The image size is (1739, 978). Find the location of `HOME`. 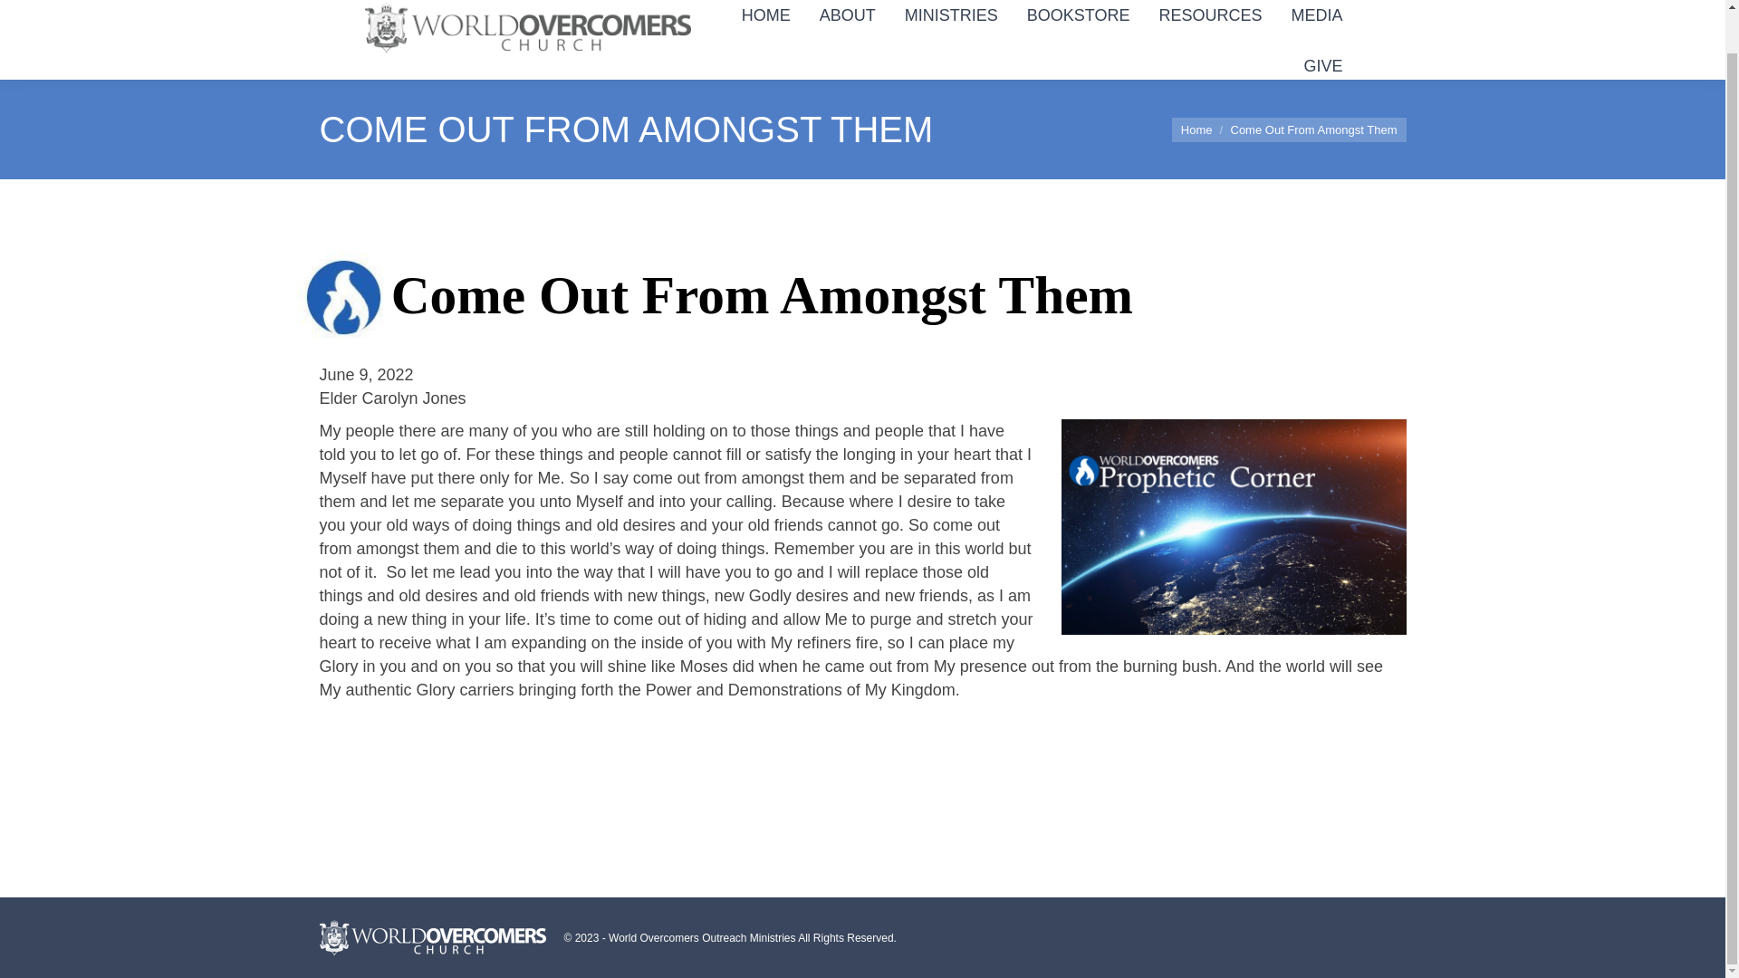

HOME is located at coordinates (766, 14).